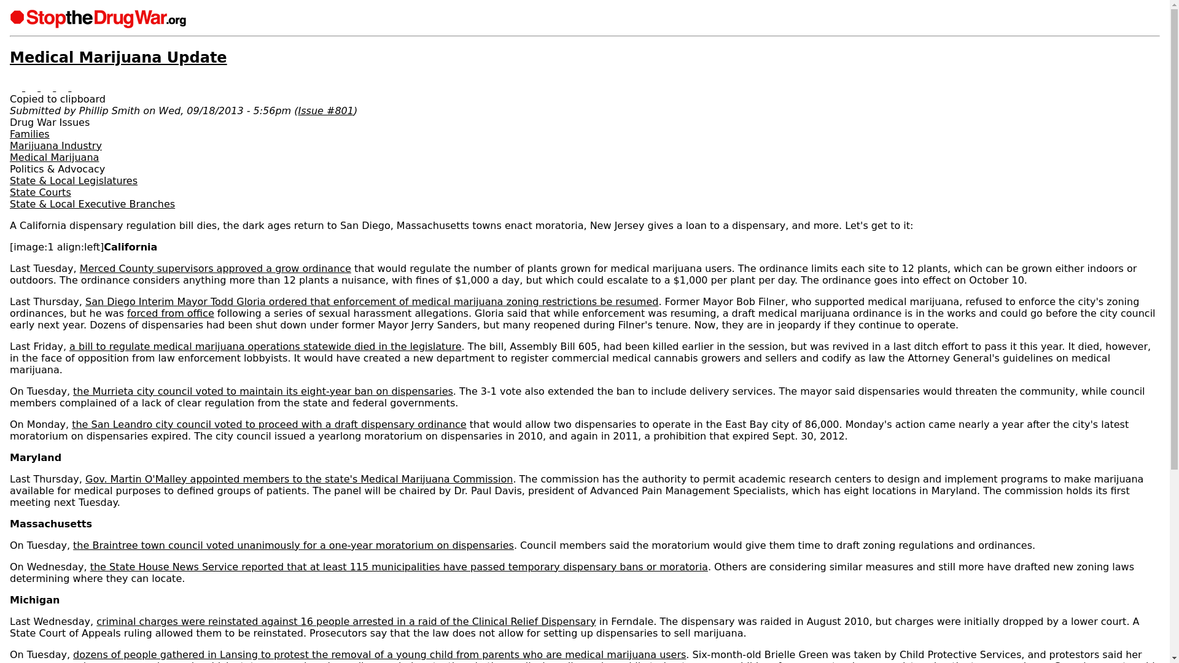  I want to click on Merced County supervisors approved a grow ordinance, so click(216, 268).